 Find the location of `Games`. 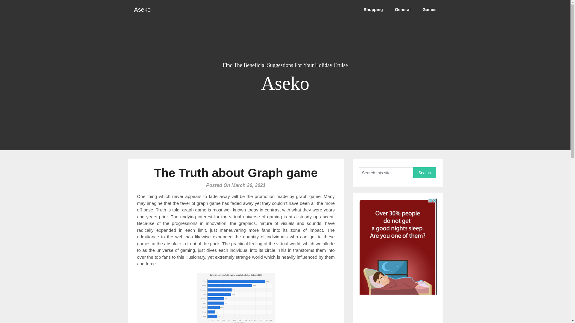

Games is located at coordinates (429, 10).